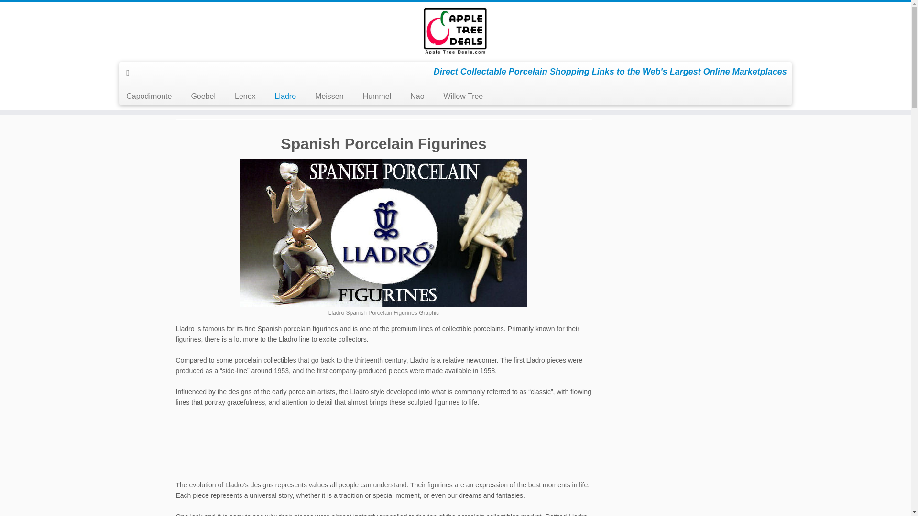  Describe the element at coordinates (203, 97) in the screenshot. I see `Goebel` at that location.